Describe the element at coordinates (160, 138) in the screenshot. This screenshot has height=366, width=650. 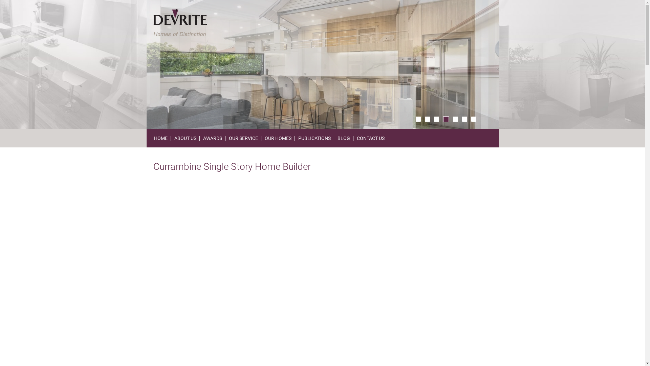
I see `HOME` at that location.